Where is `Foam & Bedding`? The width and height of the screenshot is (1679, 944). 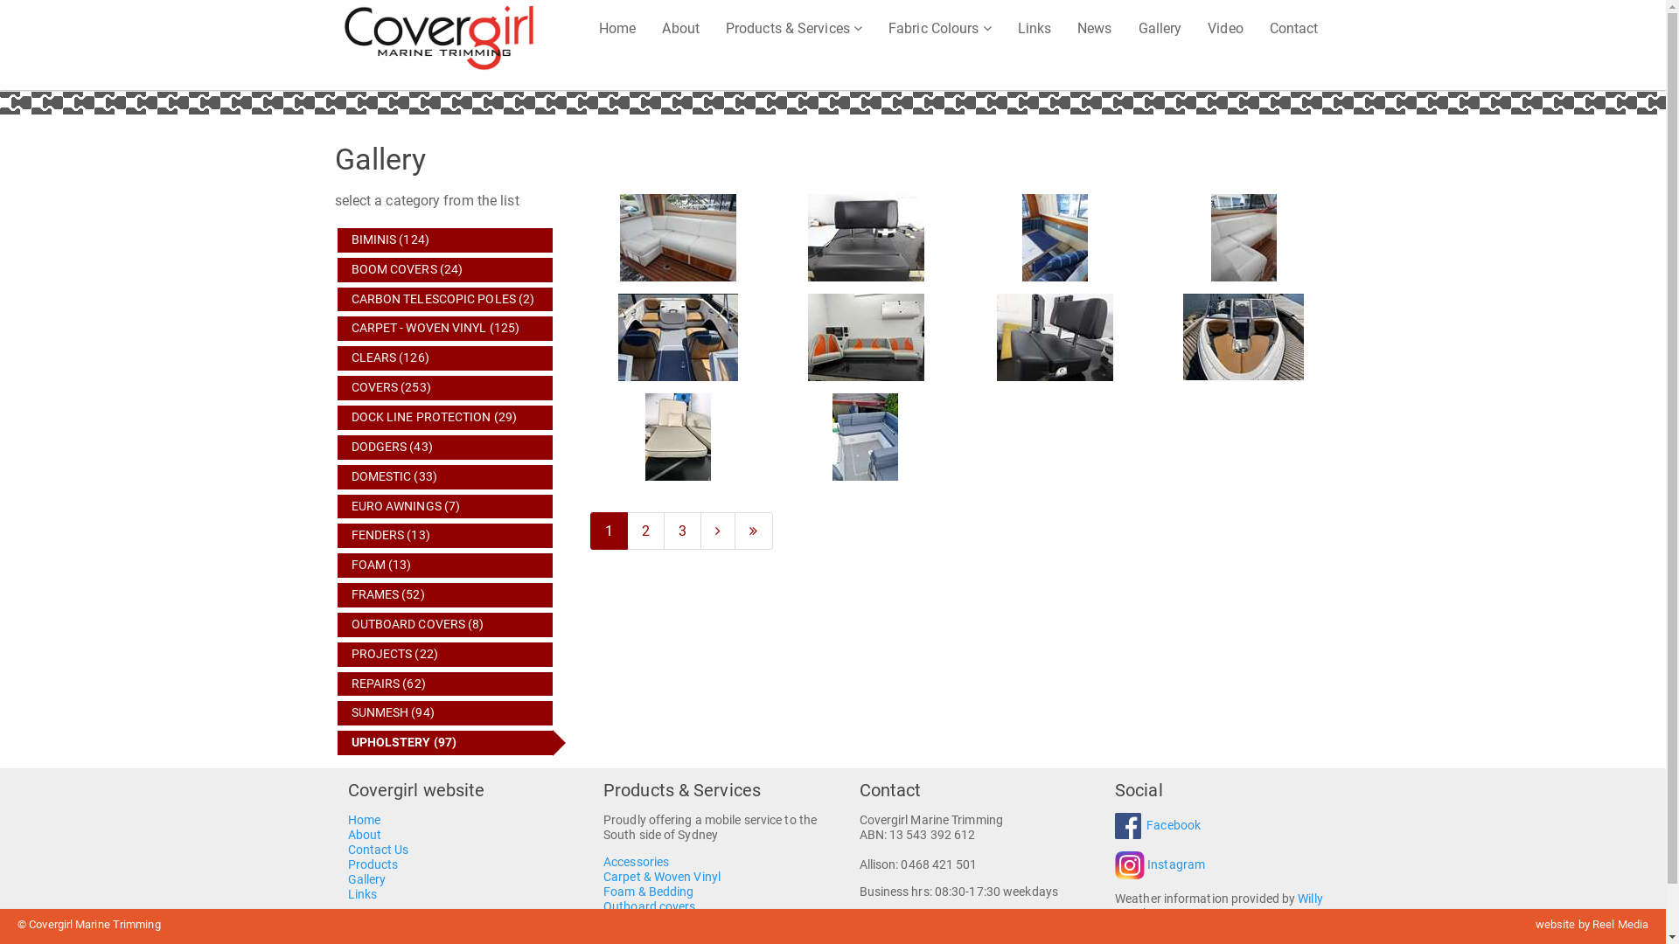
Foam & Bedding is located at coordinates (649, 892).